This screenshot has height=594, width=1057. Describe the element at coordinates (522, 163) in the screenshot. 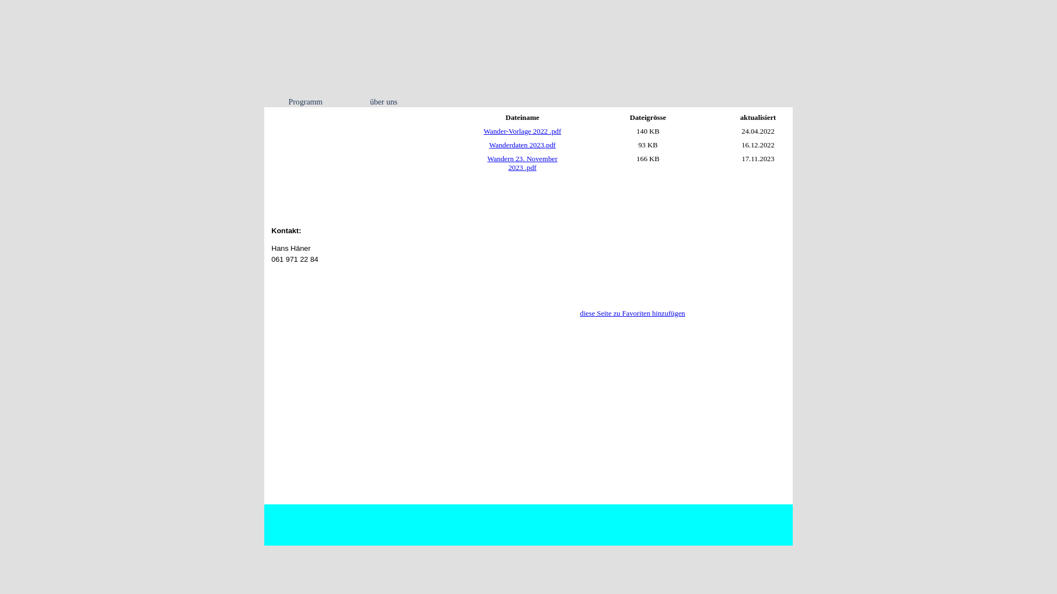

I see `Wandern 23. November 2023 .pdf` at that location.